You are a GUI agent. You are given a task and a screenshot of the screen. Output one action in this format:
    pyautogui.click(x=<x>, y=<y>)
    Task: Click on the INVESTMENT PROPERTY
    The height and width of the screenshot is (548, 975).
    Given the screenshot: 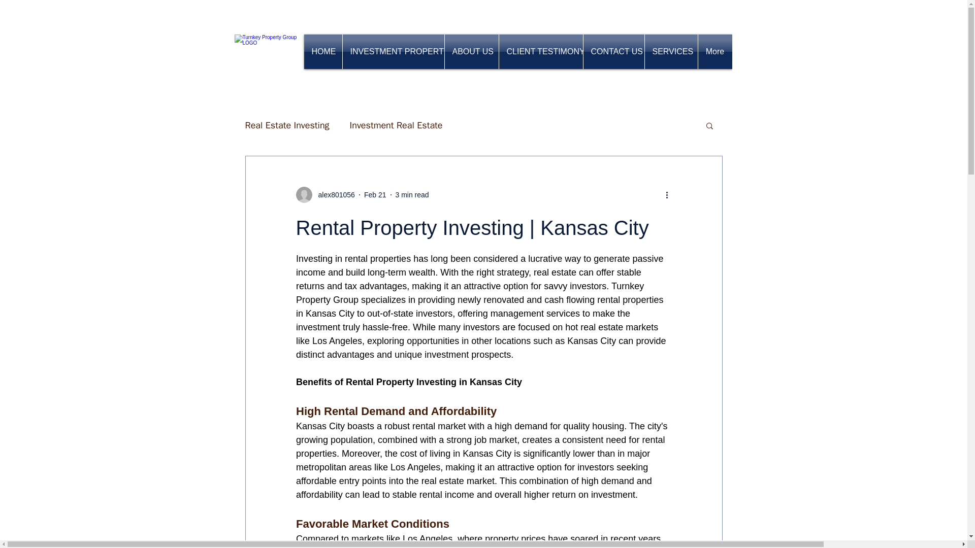 What is the action you would take?
    pyautogui.click(x=393, y=52)
    